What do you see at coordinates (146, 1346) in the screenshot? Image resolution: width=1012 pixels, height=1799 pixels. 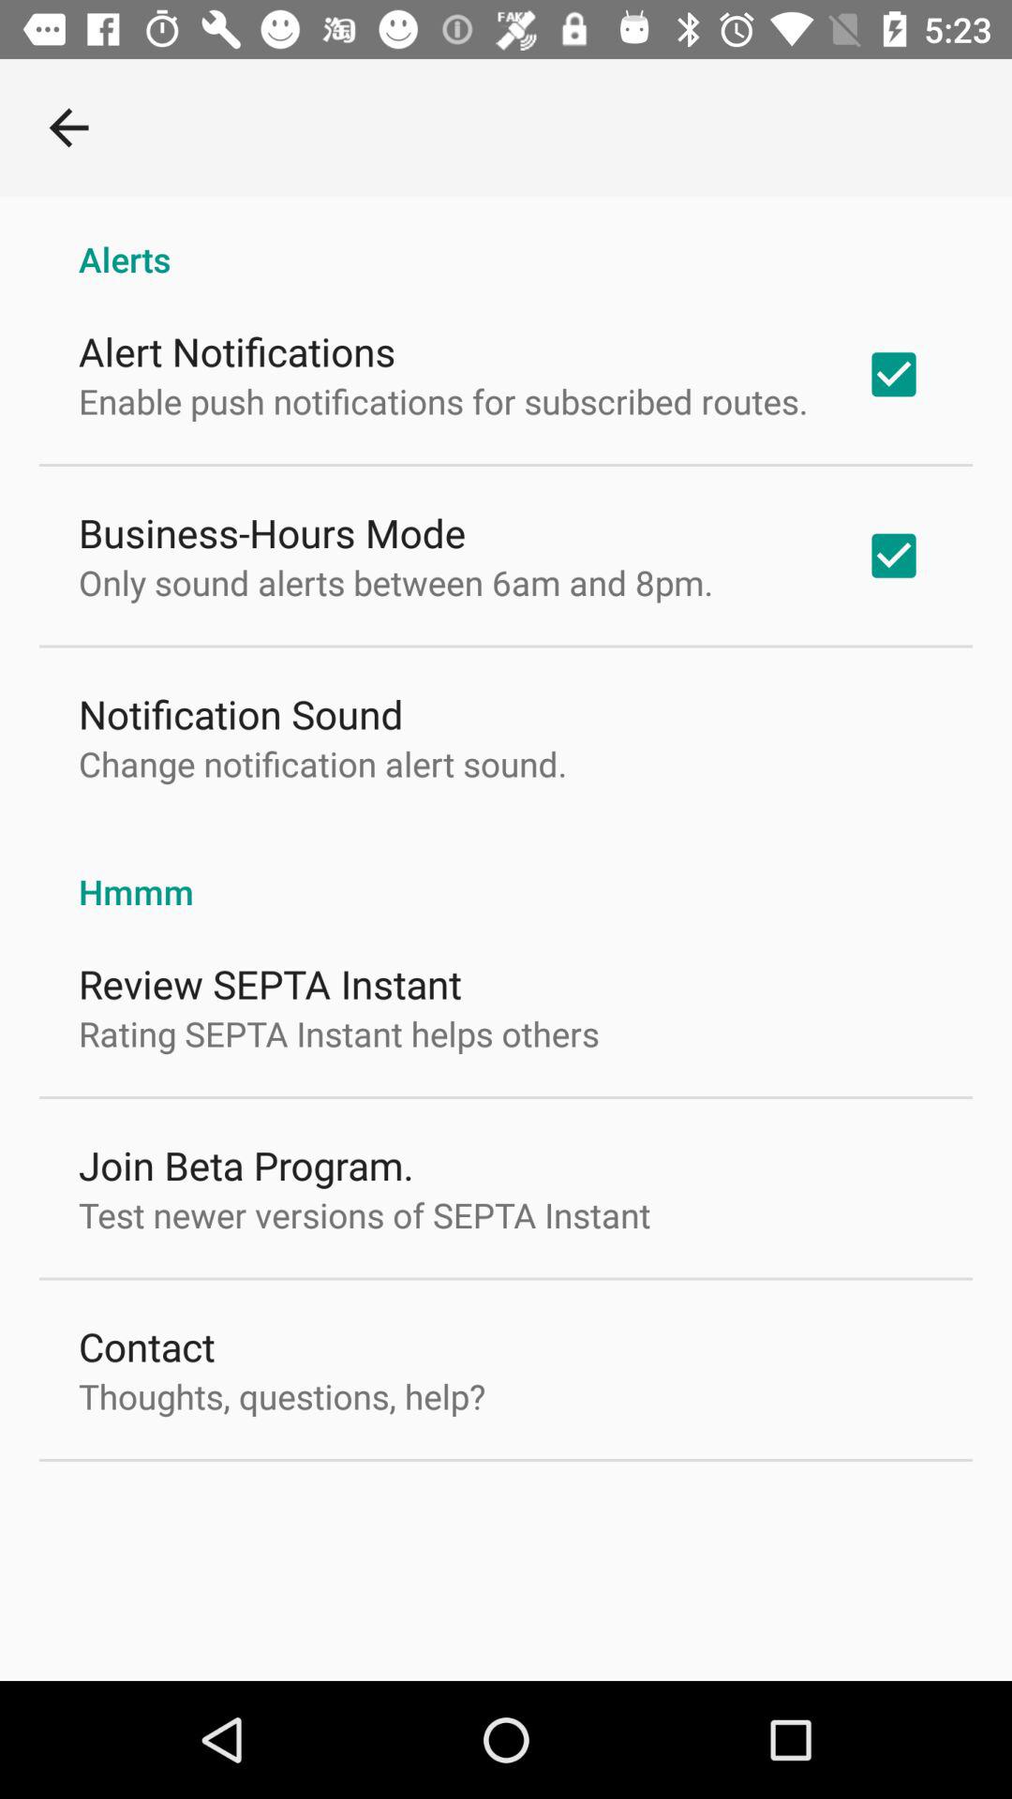 I see `scroll until contact icon` at bounding box center [146, 1346].